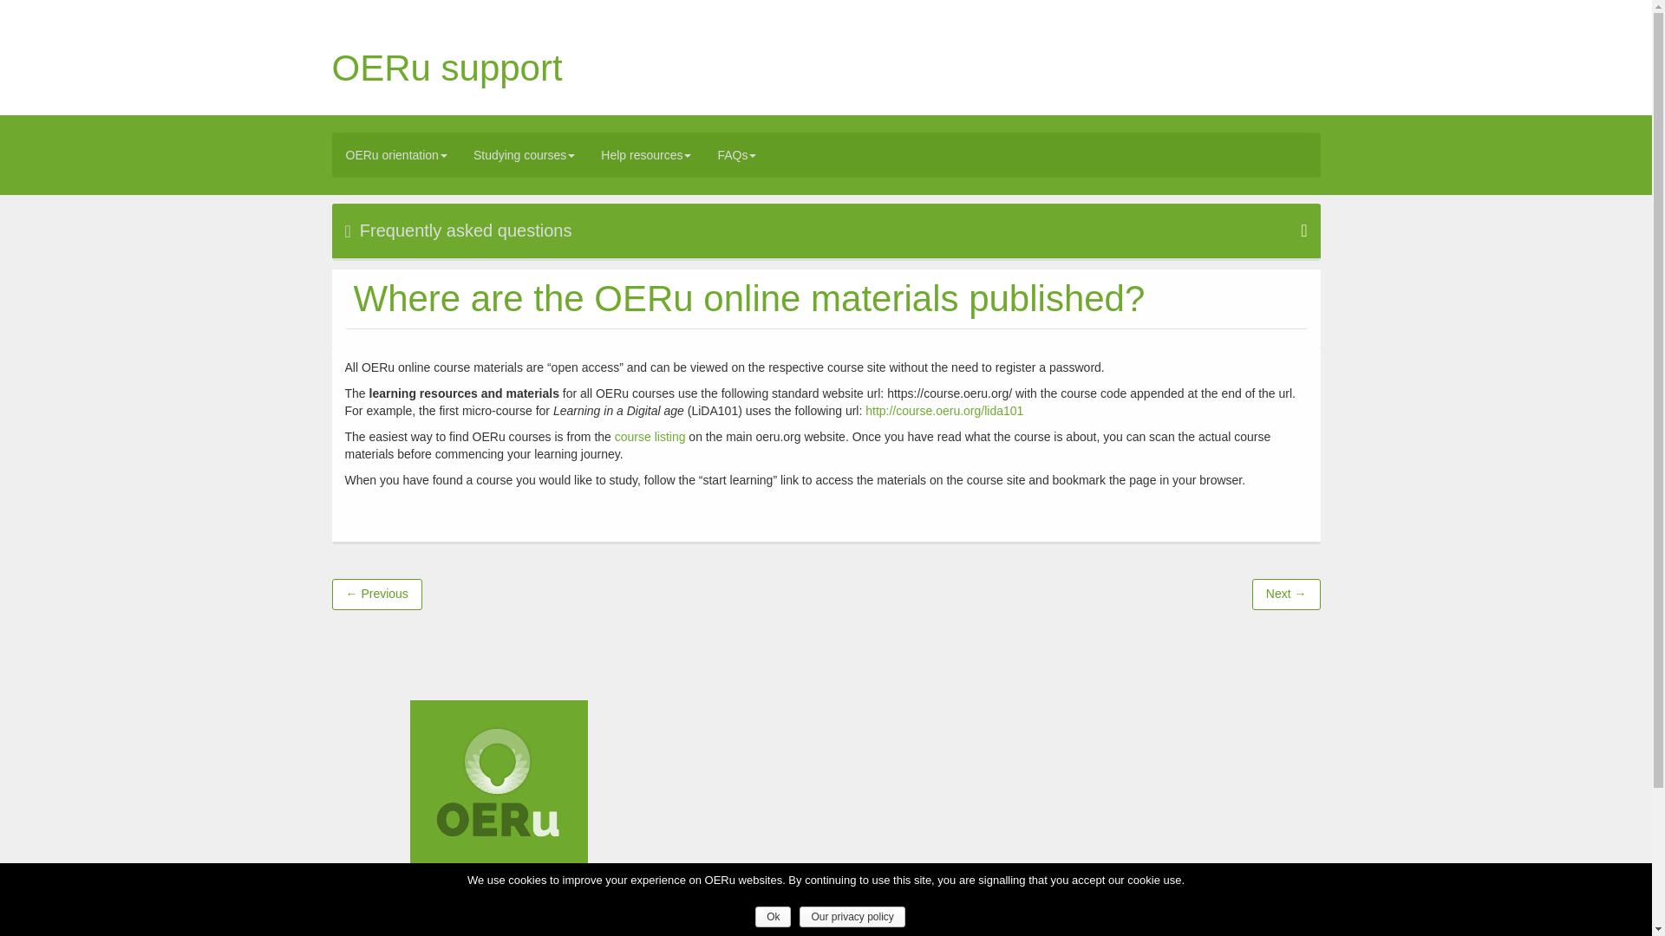  What do you see at coordinates (447, 68) in the screenshot?
I see `OERu support` at bounding box center [447, 68].